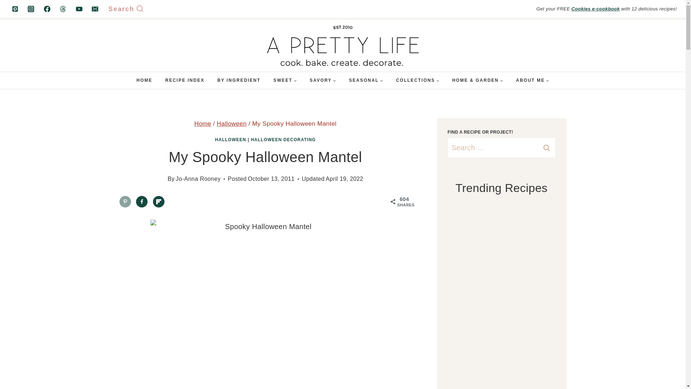  I want to click on Share on Facebook, so click(142, 202).